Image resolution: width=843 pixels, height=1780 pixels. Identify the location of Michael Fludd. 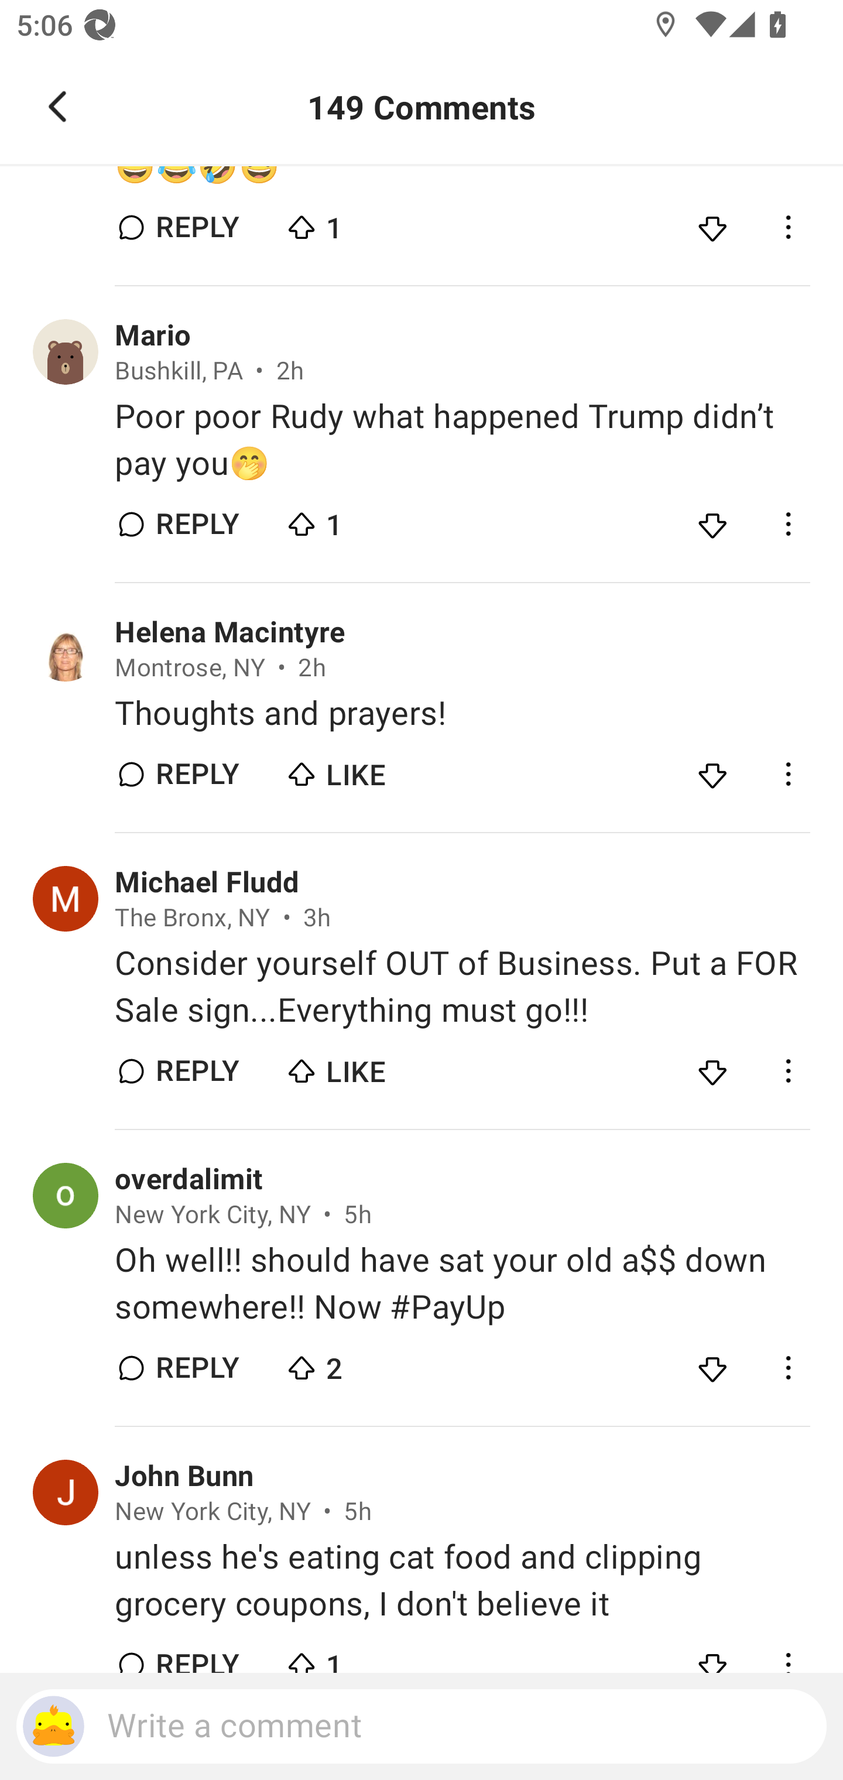
(207, 883).